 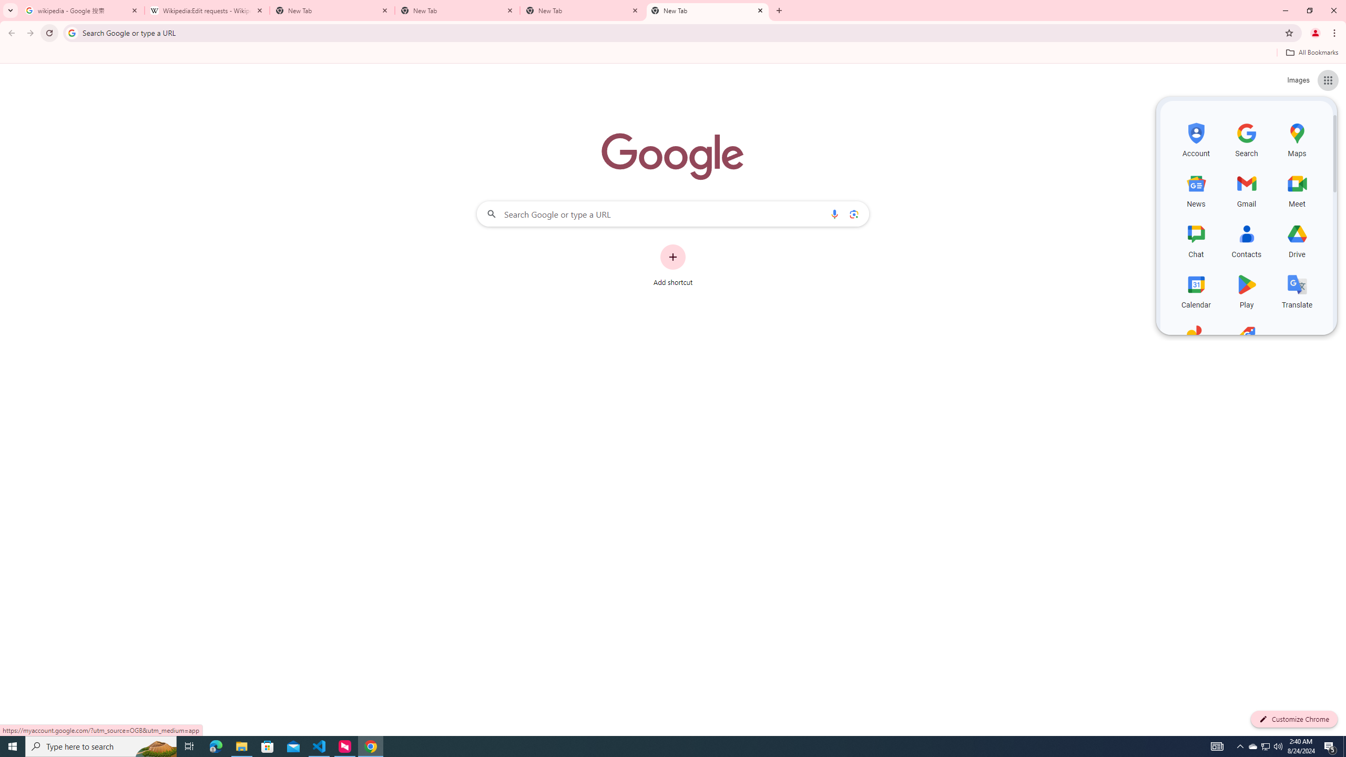 I want to click on Drive, row 3 of 5 and column 3 of 3 in the first section, so click(x=1297, y=240).